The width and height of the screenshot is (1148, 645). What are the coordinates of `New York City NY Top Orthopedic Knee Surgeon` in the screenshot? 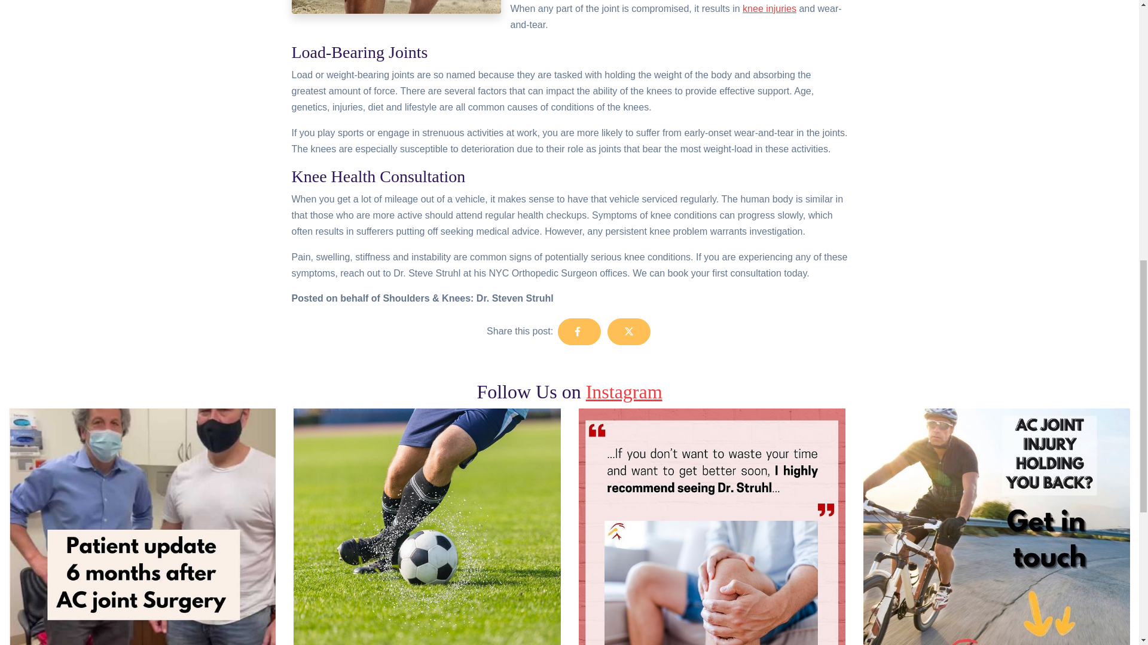 It's located at (770, 8).